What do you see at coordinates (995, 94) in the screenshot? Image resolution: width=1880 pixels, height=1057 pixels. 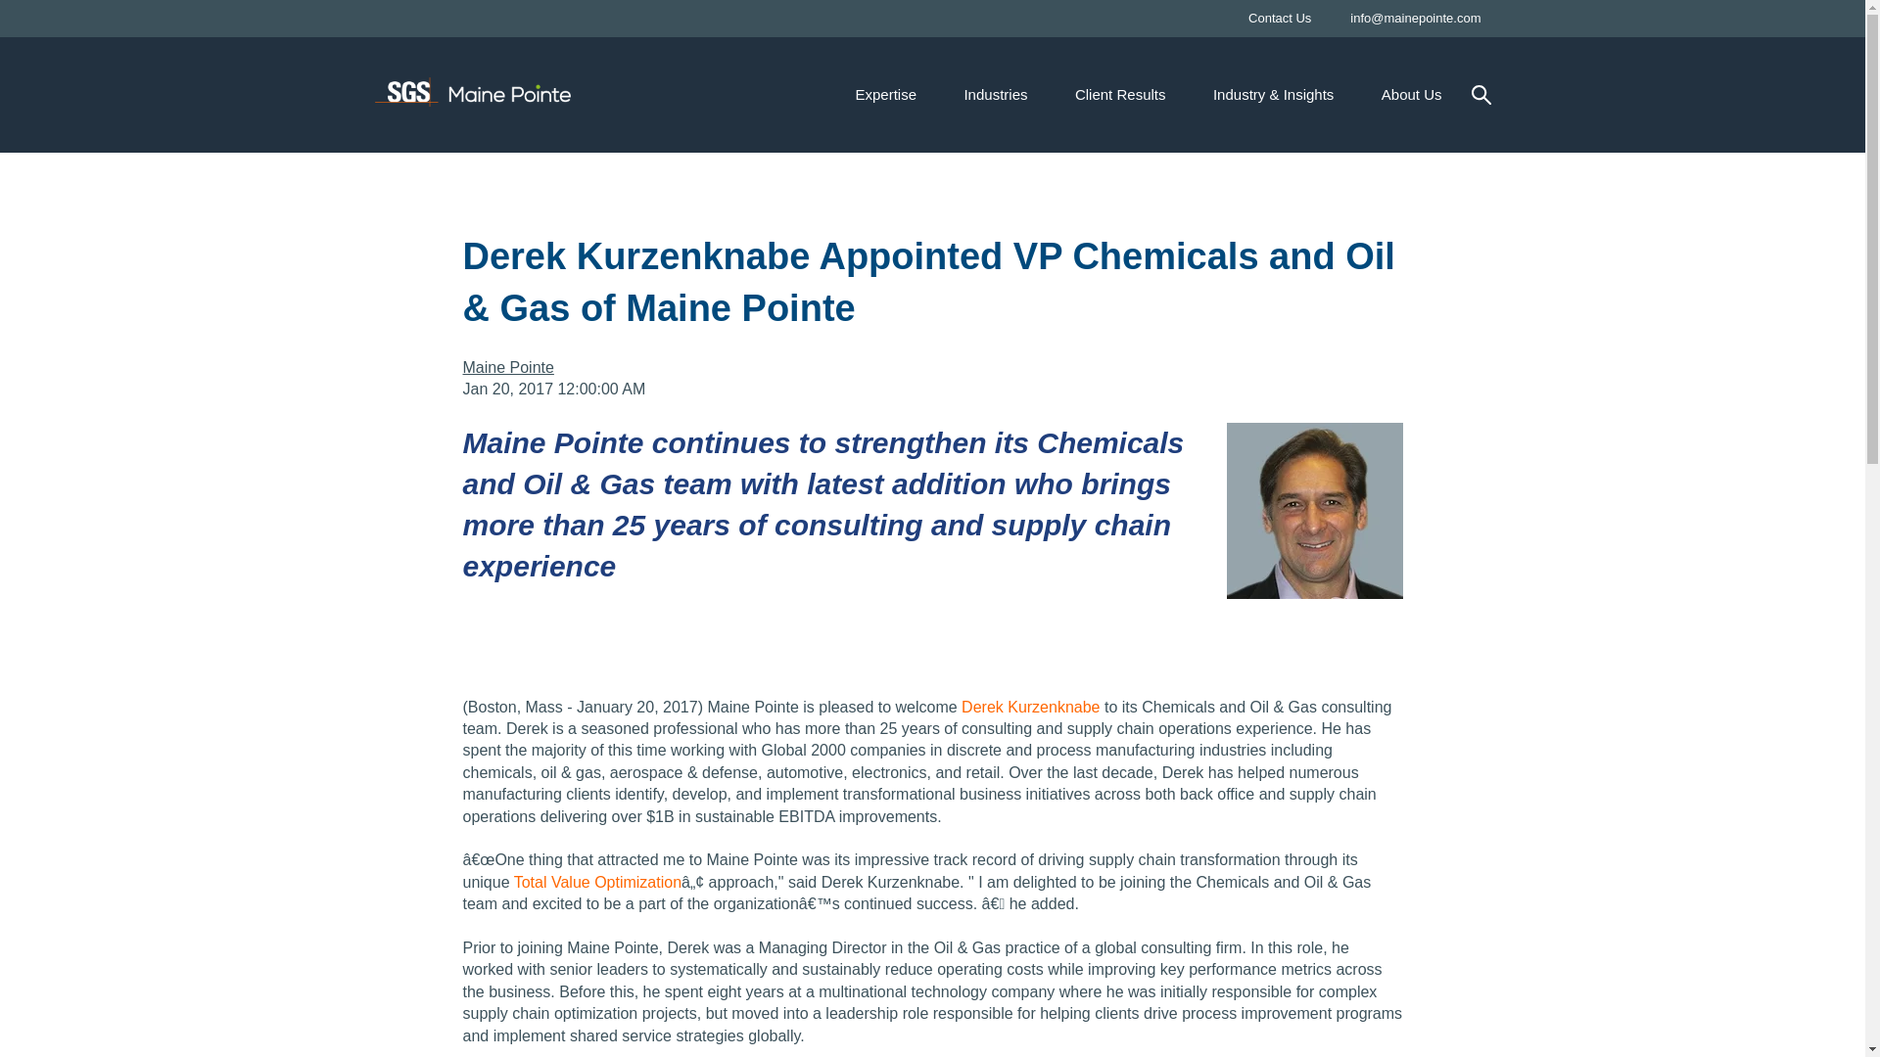 I see `Industries` at bounding box center [995, 94].